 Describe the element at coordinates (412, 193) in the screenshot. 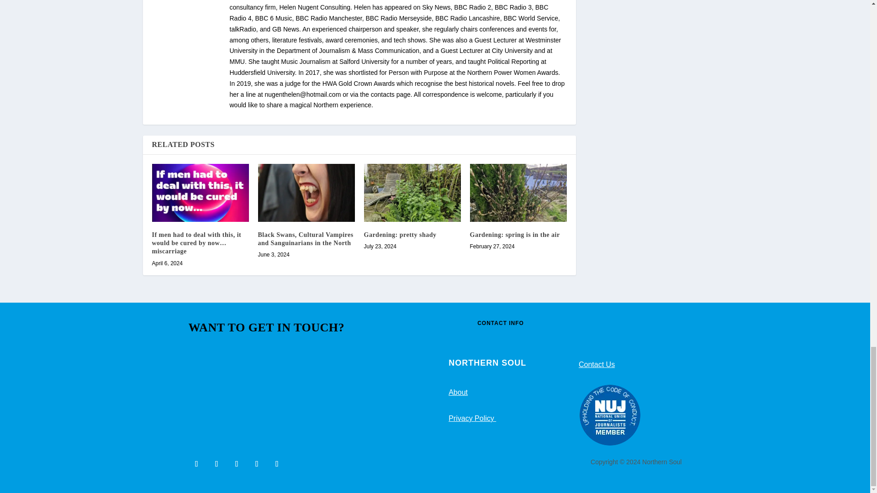

I see `Gardening: pretty shady` at that location.